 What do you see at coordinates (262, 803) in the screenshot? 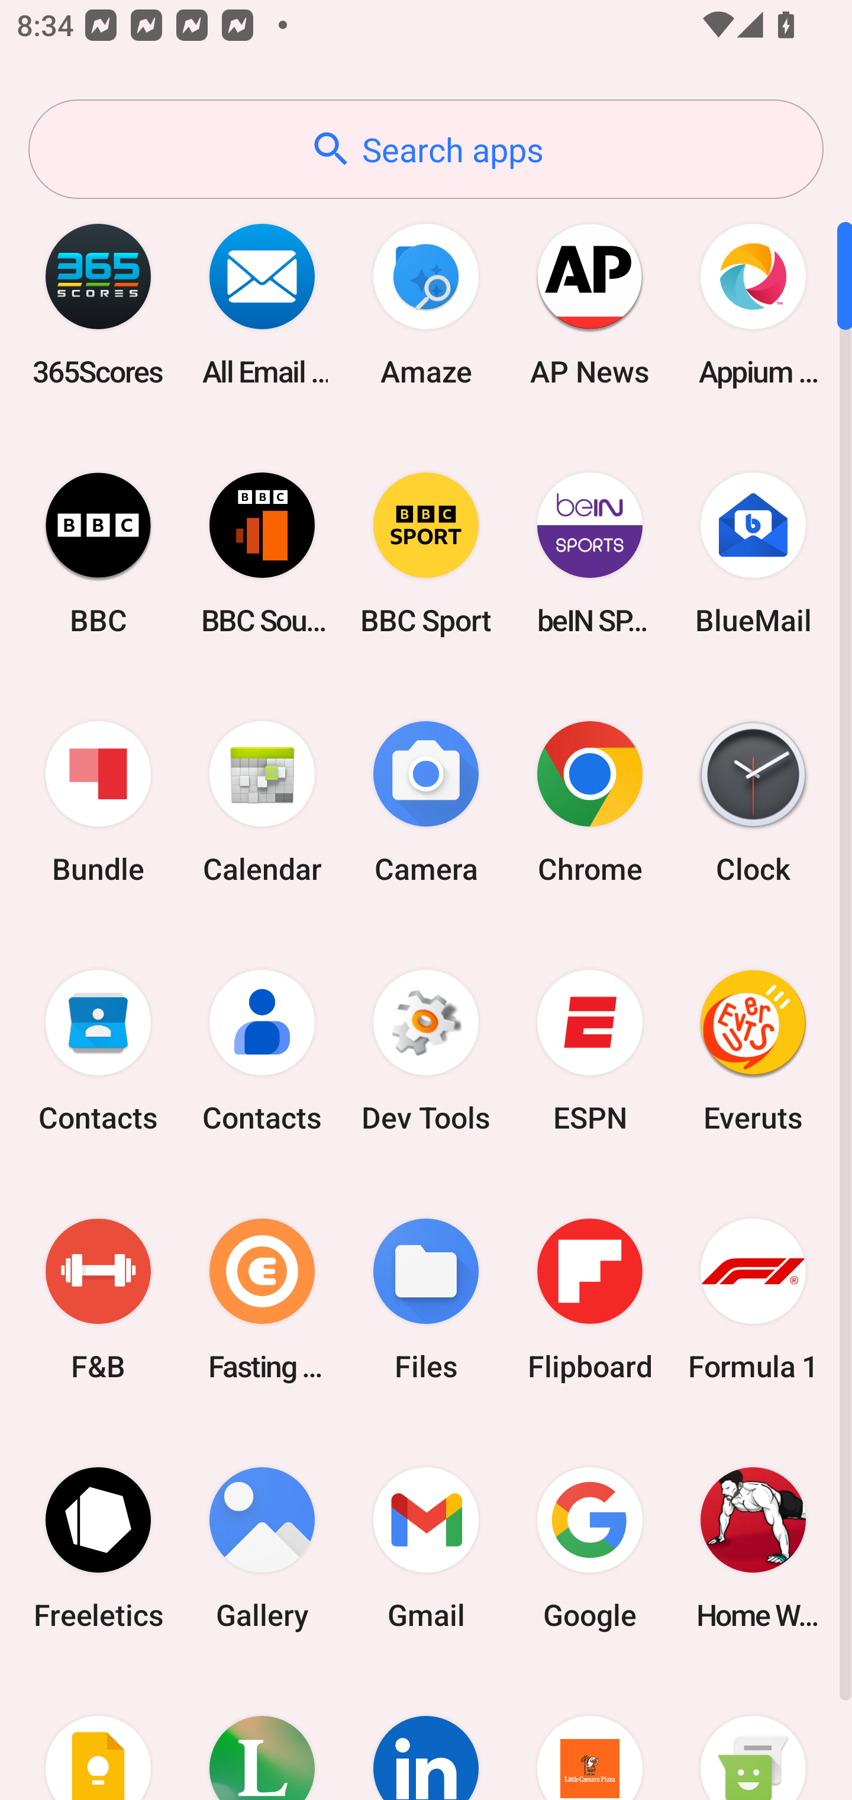
I see `Calendar` at bounding box center [262, 803].